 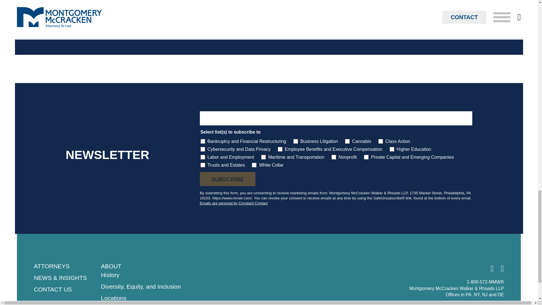 I want to click on CONTACT US, so click(x=53, y=289).